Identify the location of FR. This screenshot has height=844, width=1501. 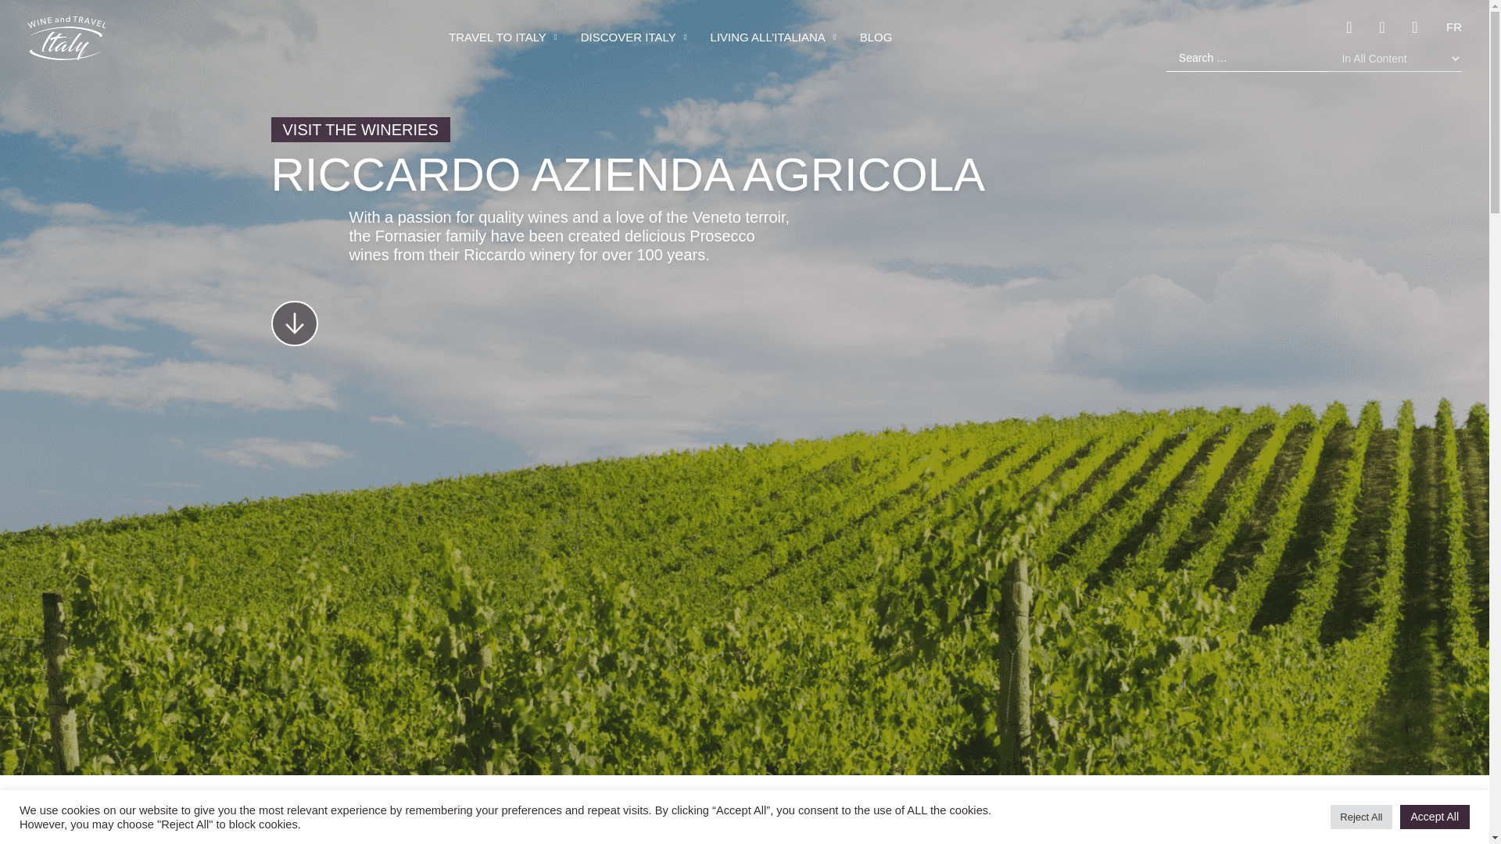
(1453, 27).